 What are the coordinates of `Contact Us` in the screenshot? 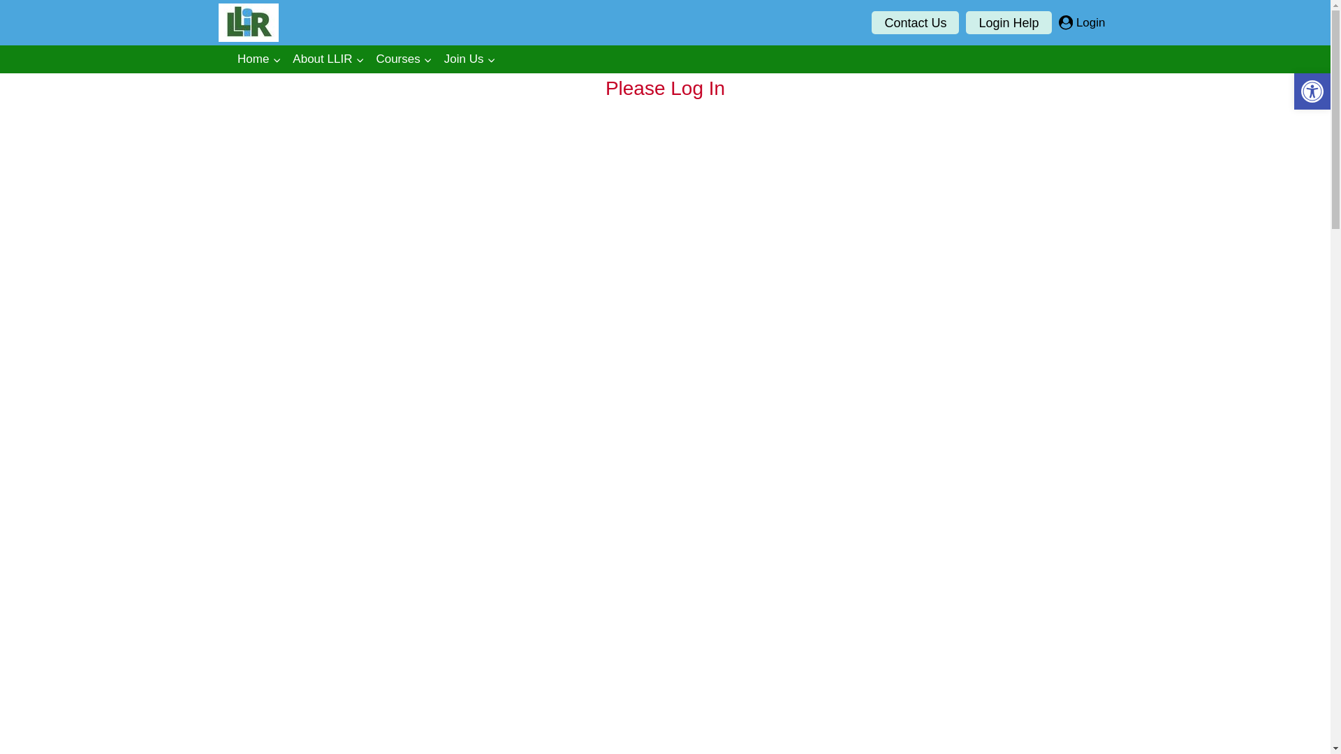 It's located at (915, 22).